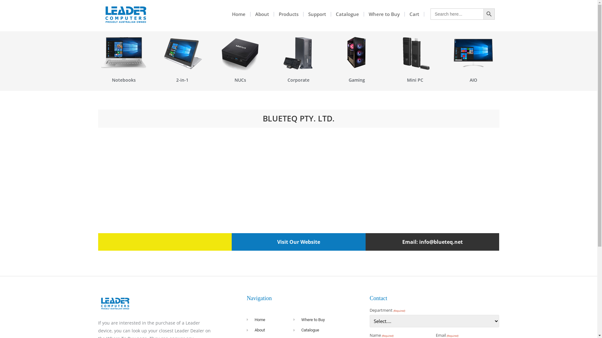  I want to click on Gaming, so click(357, 80).